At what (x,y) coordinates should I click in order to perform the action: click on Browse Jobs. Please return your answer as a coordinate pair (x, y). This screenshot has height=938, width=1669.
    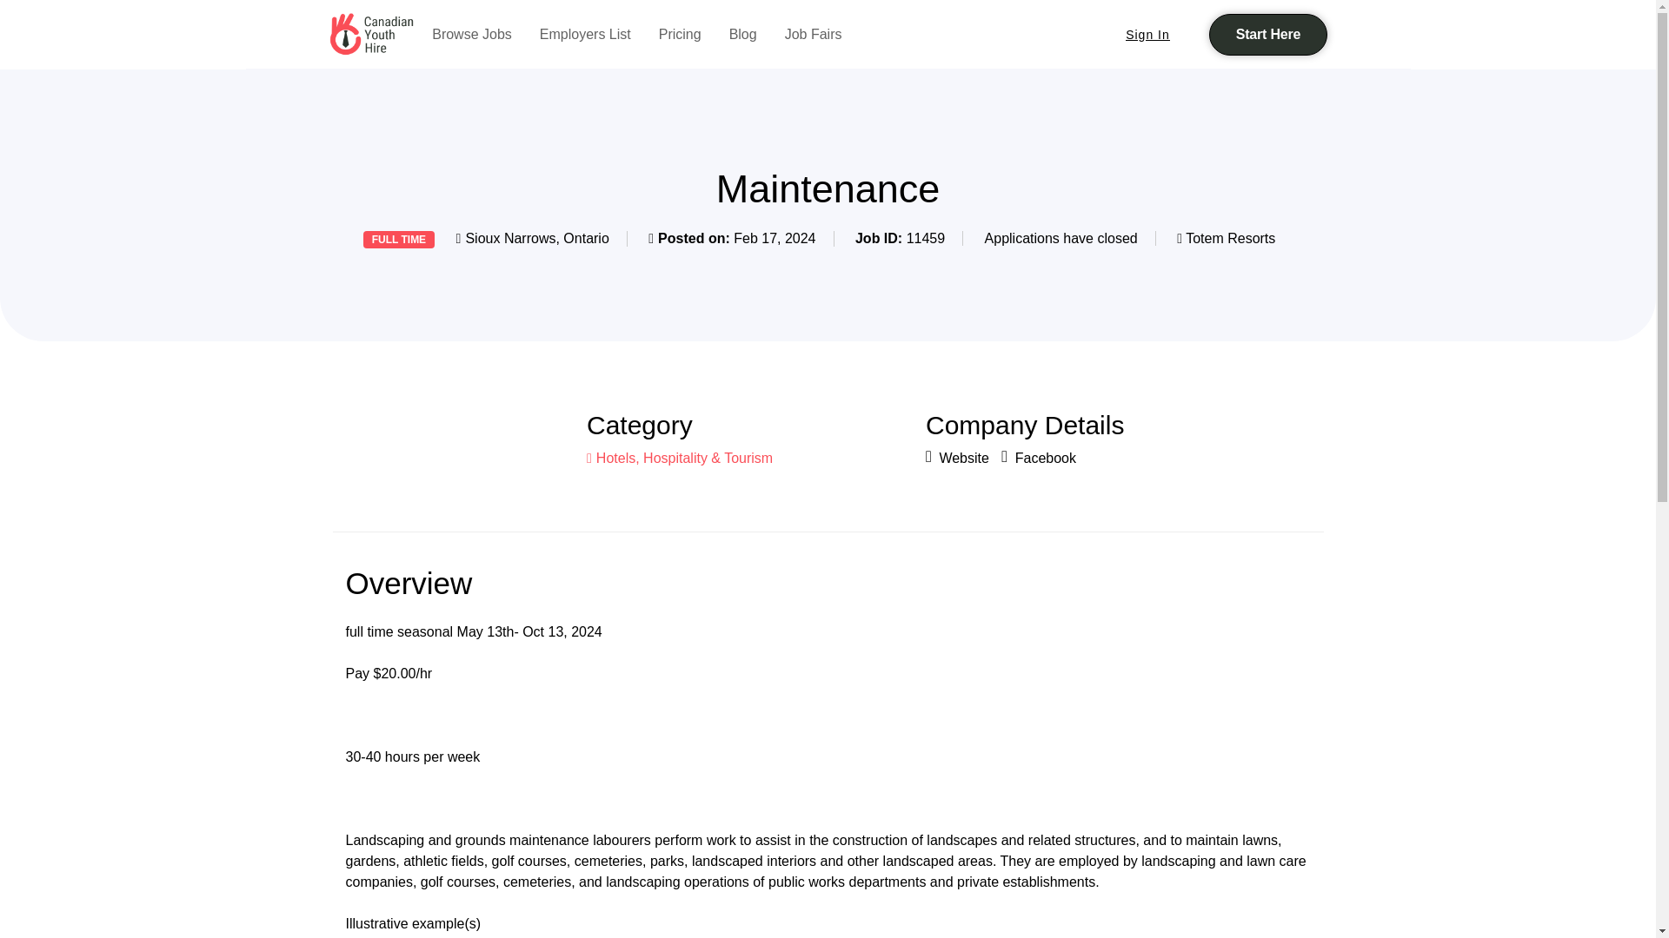
    Looking at the image, I should click on (472, 35).